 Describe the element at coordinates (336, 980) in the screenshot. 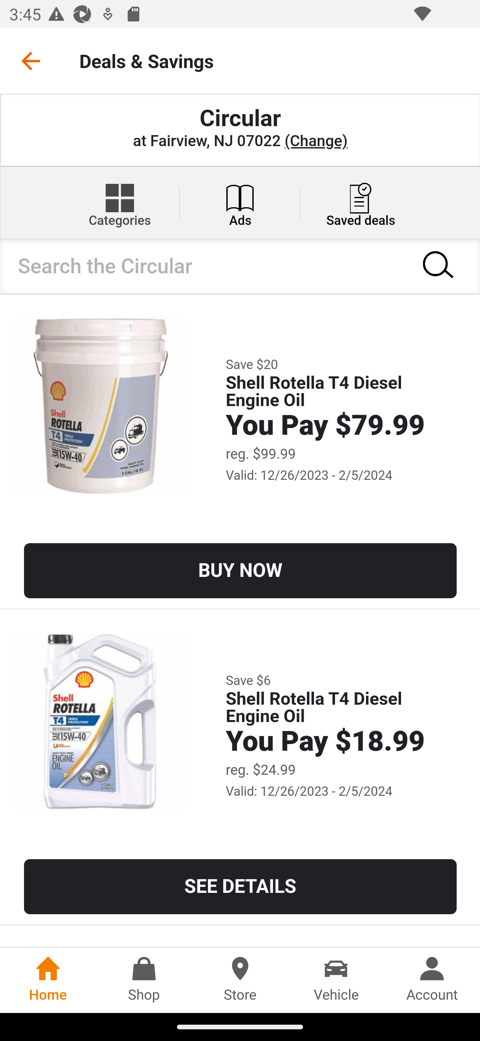

I see `Vehicle` at that location.